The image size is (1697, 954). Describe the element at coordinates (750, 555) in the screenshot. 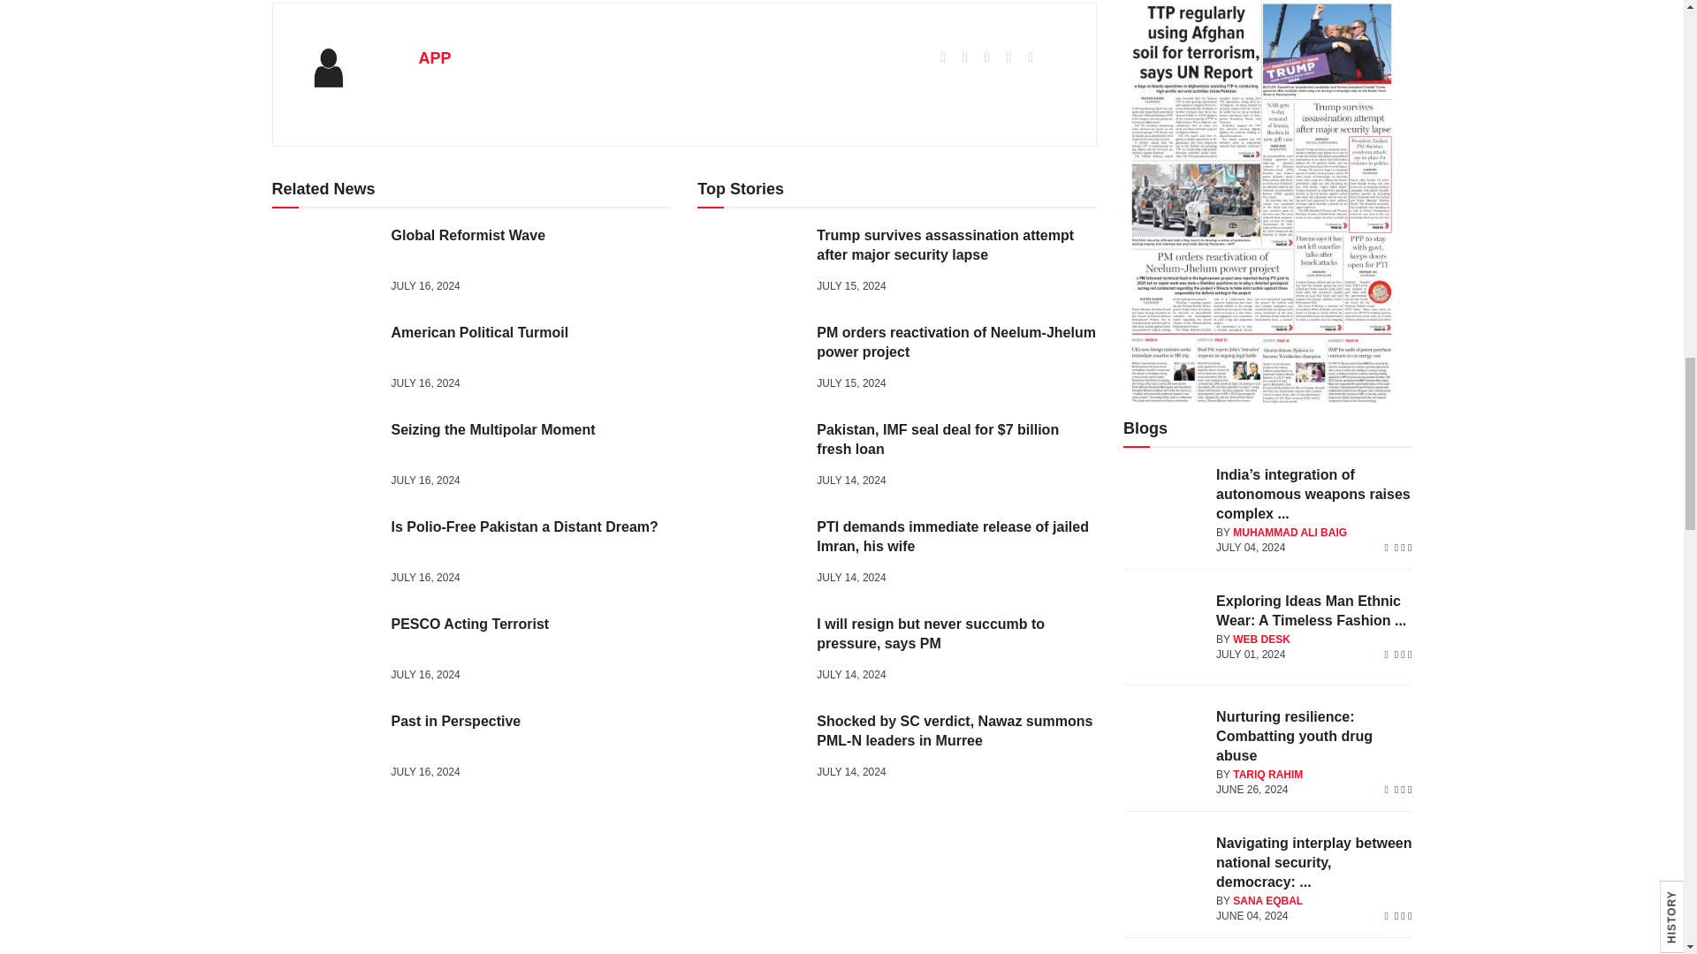

I see `PTI demands immediate release of jailed Imran, his wife` at that location.